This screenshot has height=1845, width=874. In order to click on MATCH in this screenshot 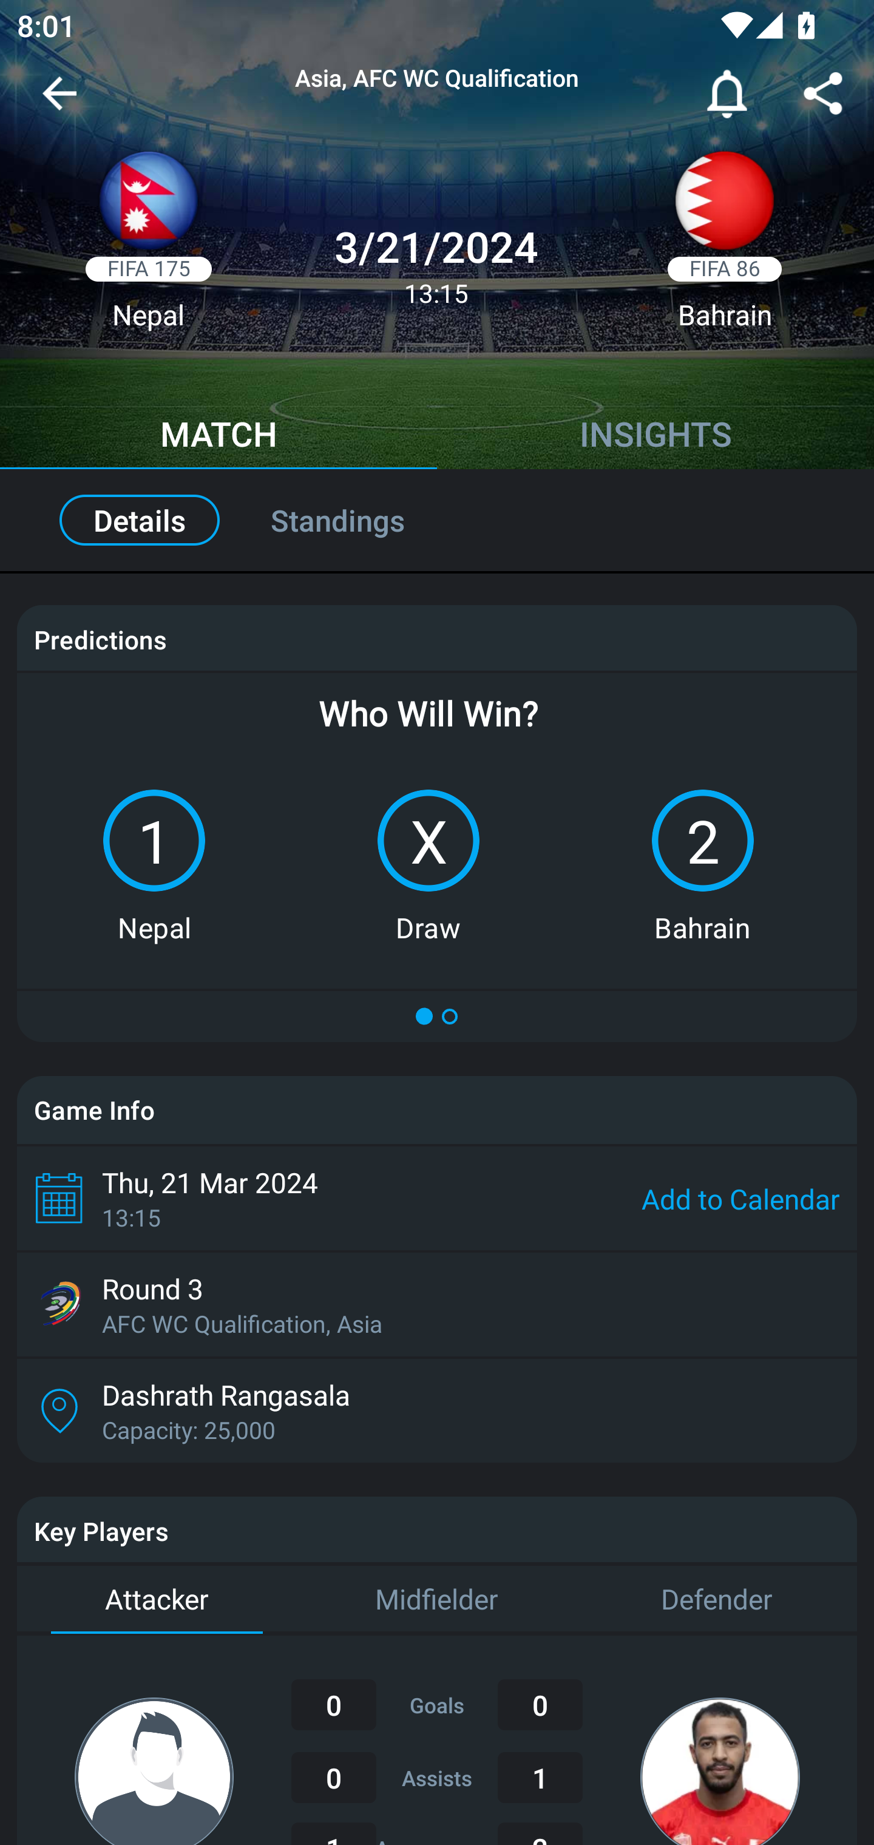, I will do `click(218, 437)`.